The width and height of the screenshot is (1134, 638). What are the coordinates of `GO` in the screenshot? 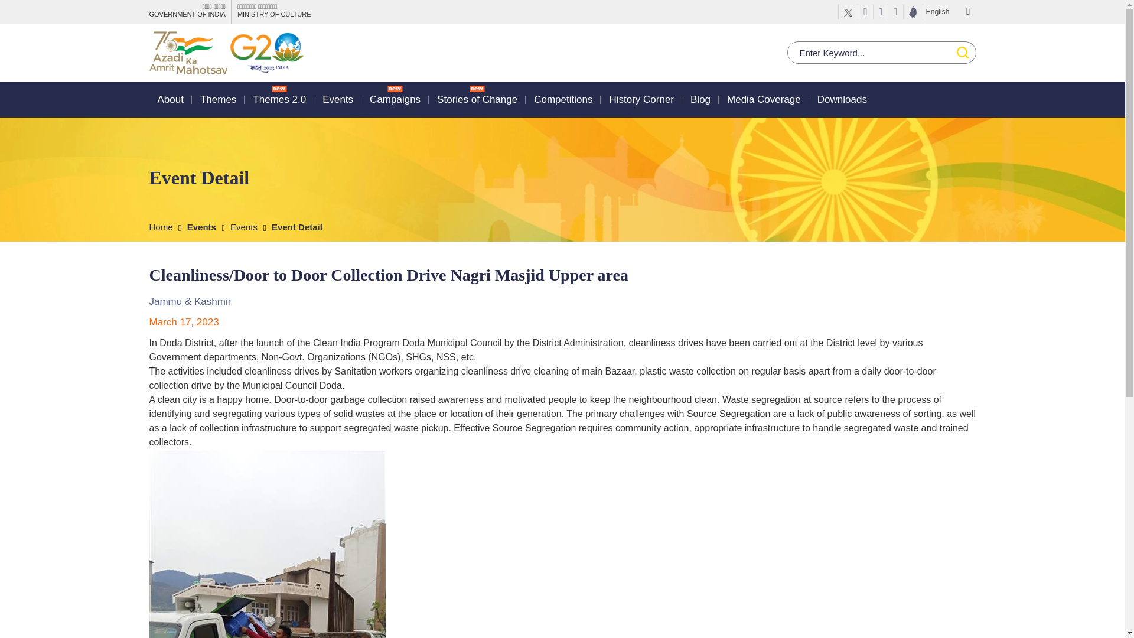 It's located at (962, 53).